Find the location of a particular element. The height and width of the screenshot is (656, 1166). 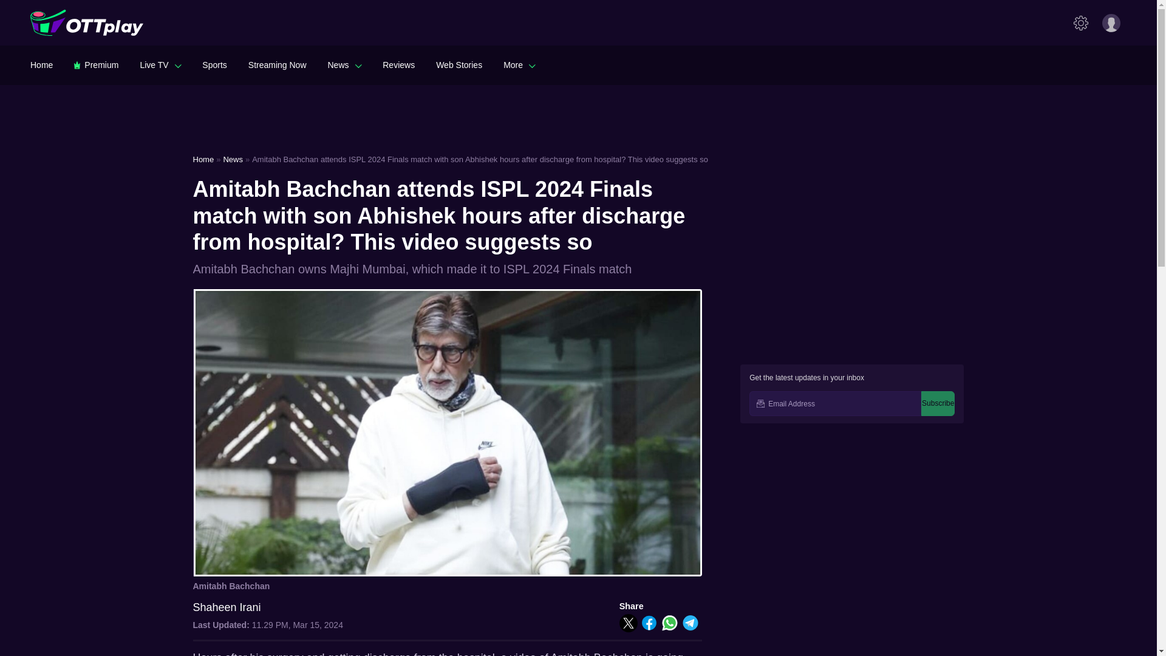

Premium is located at coordinates (96, 64).